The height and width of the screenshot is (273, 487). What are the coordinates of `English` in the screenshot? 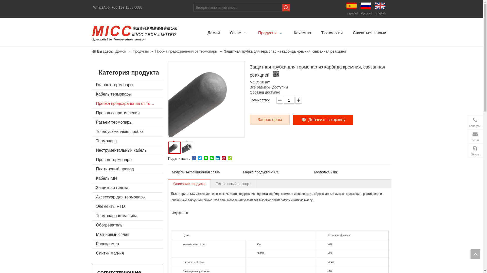 It's located at (380, 9).